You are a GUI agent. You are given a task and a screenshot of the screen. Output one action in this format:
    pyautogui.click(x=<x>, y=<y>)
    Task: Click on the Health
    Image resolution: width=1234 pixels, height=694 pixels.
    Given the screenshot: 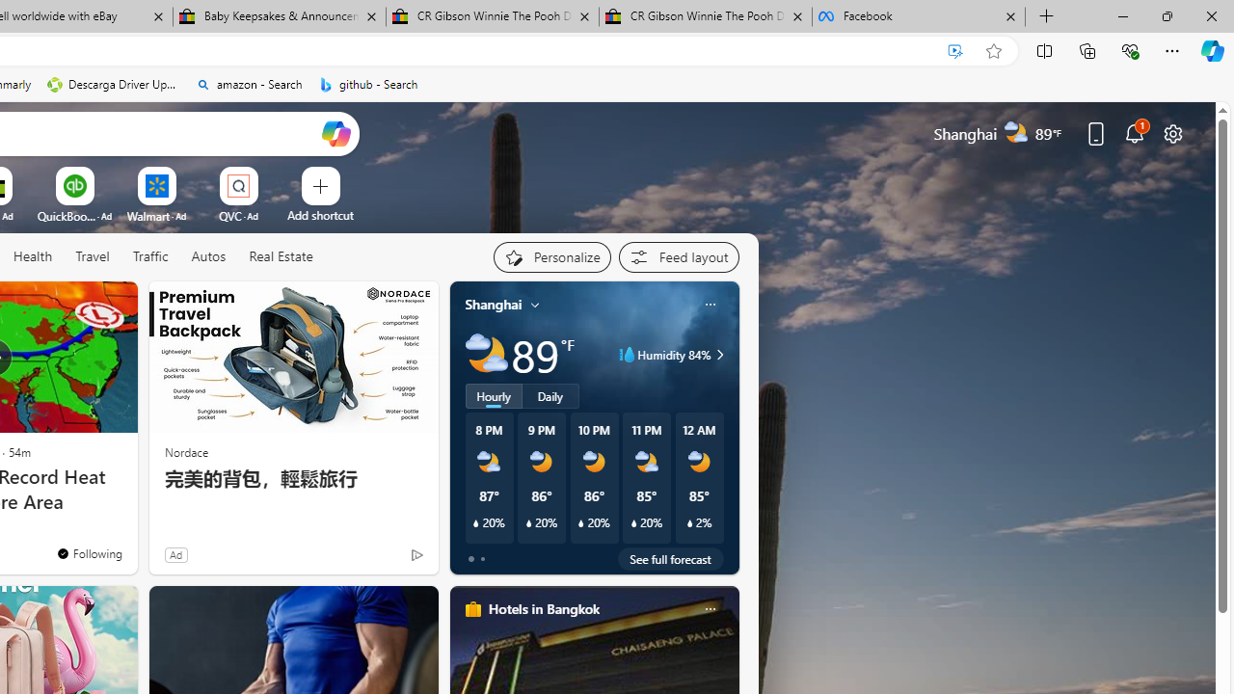 What is the action you would take?
    pyautogui.click(x=33, y=257)
    